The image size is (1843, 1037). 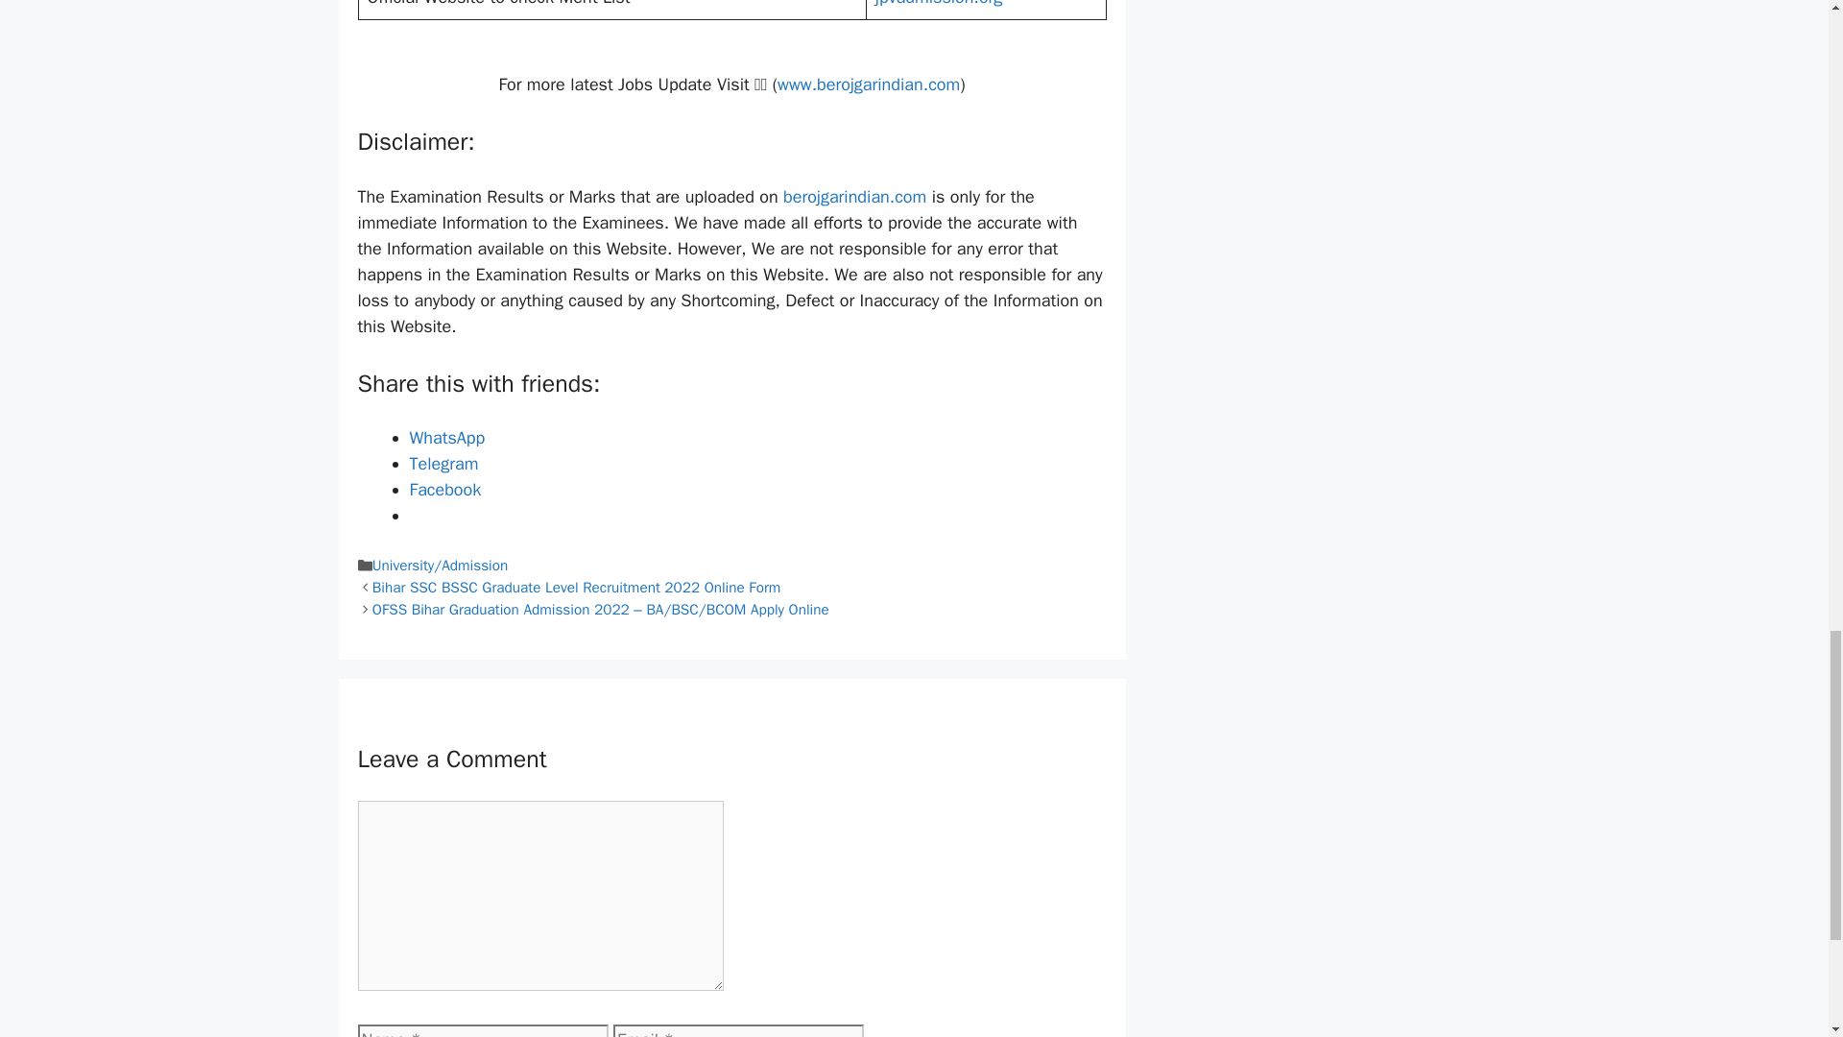 What do you see at coordinates (576, 588) in the screenshot?
I see `Bihar SSC BSSC Graduate Level Recruitment 2022 Online Form` at bounding box center [576, 588].